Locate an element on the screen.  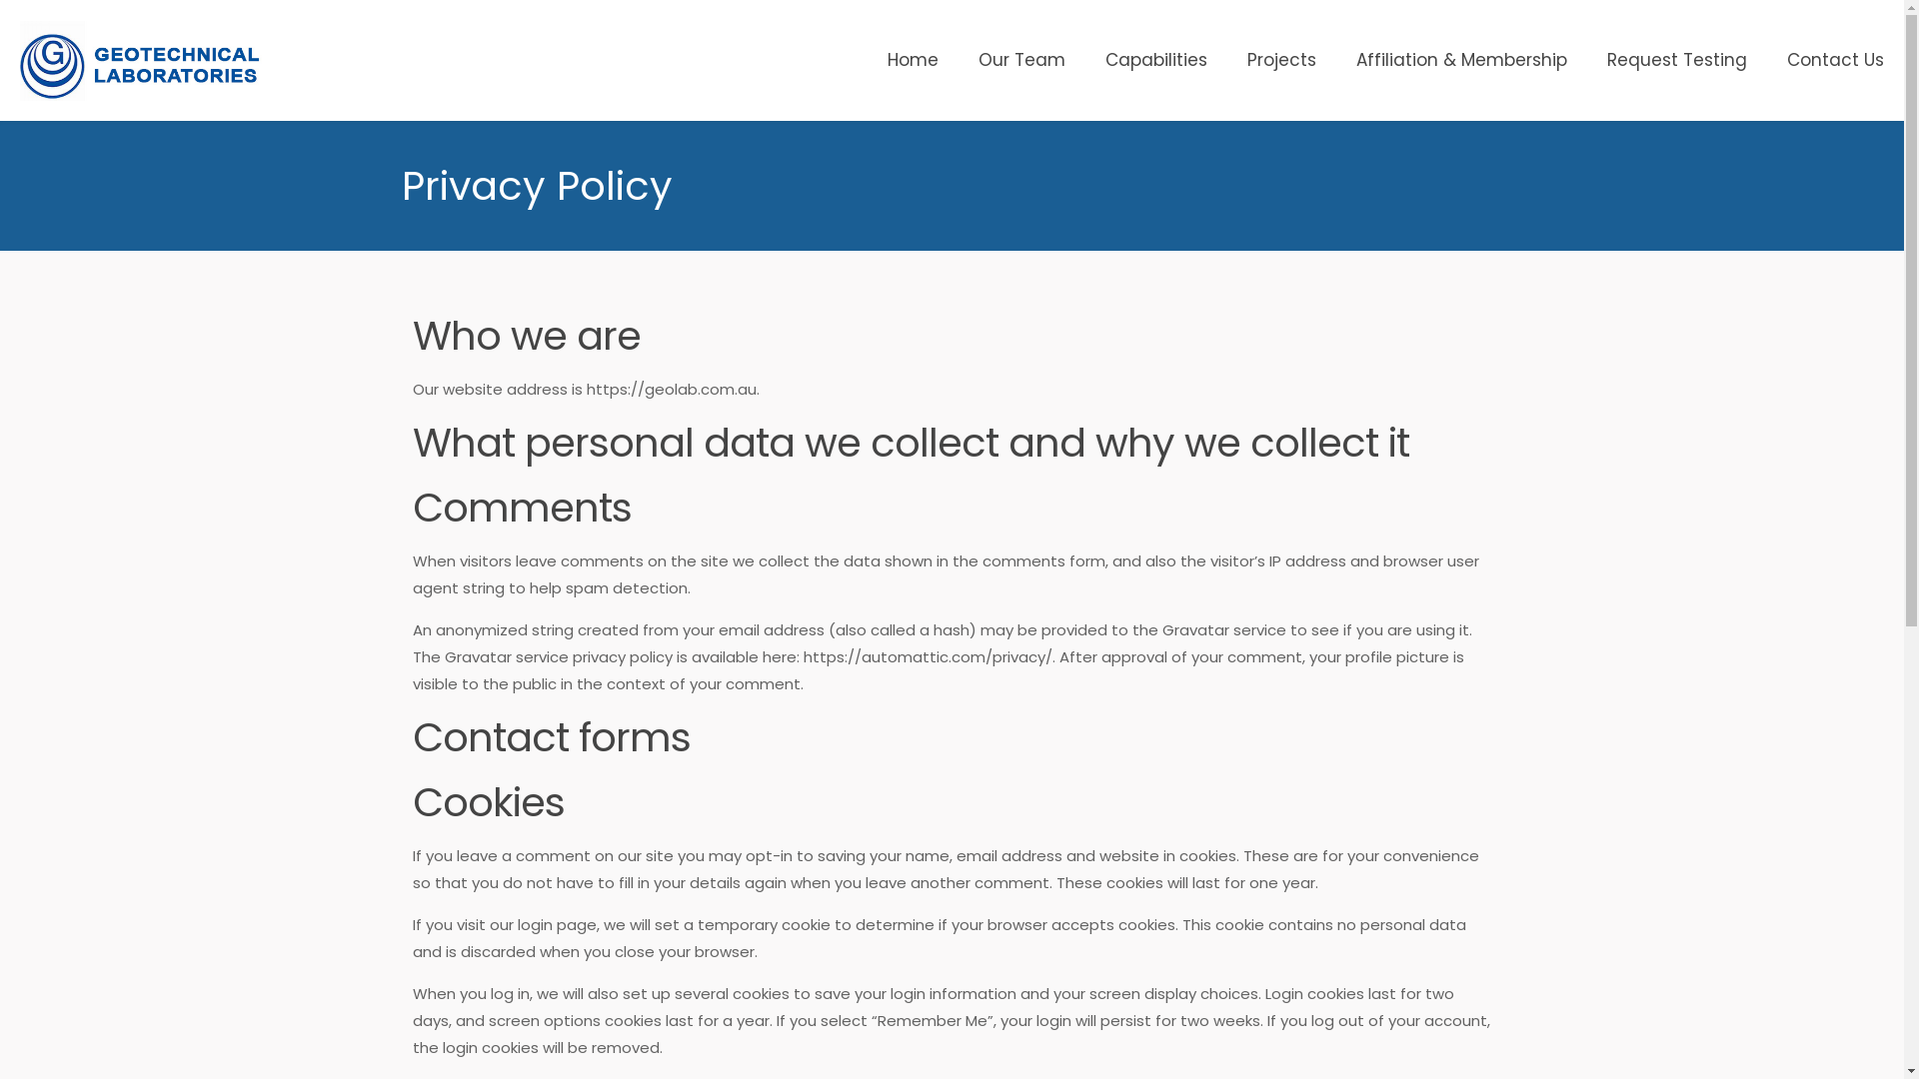
Our Team is located at coordinates (1021, 60).